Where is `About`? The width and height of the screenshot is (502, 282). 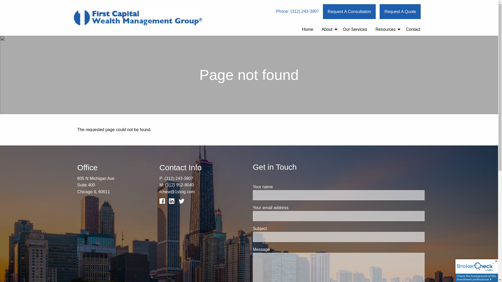
About is located at coordinates (328, 30).